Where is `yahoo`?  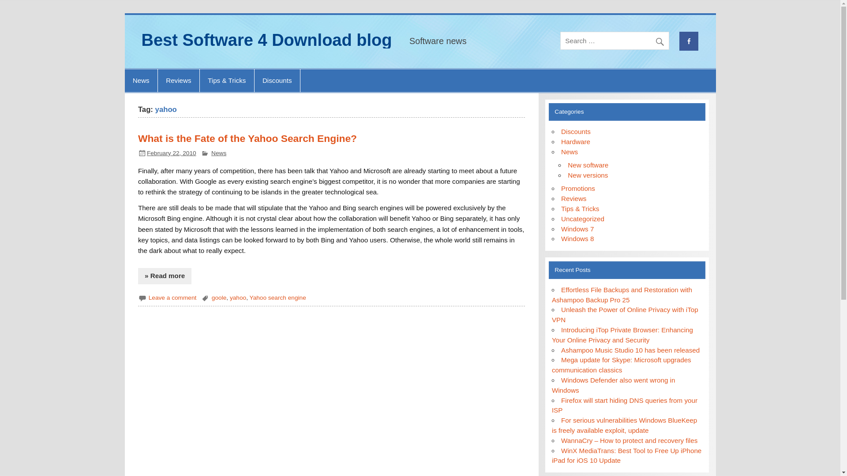 yahoo is located at coordinates (238, 297).